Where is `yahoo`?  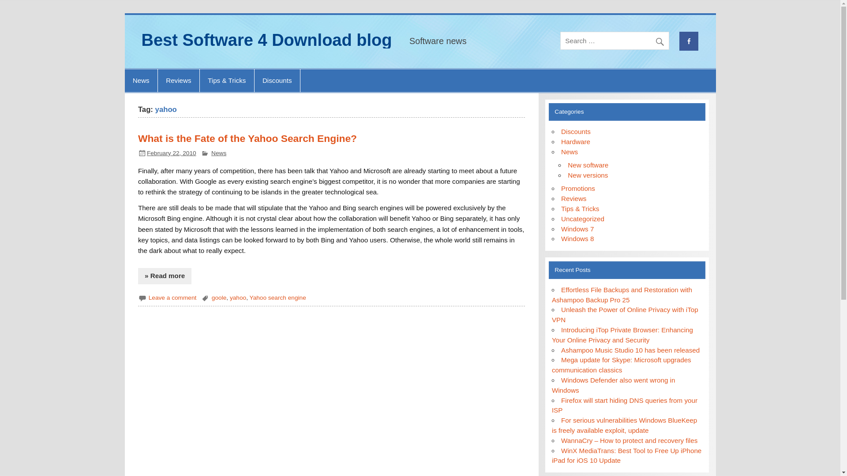 yahoo is located at coordinates (238, 297).